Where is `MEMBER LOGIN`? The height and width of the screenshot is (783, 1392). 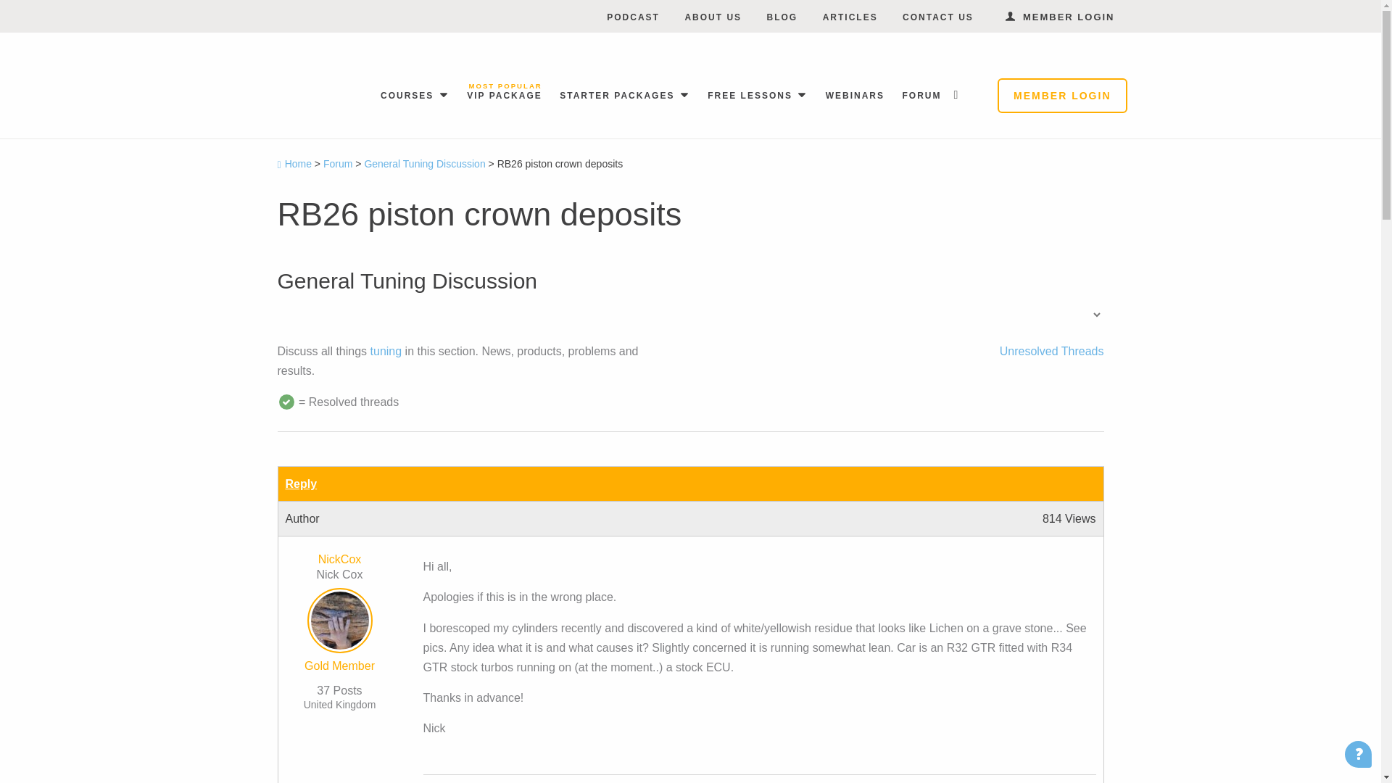 MEMBER LOGIN is located at coordinates (1061, 96).